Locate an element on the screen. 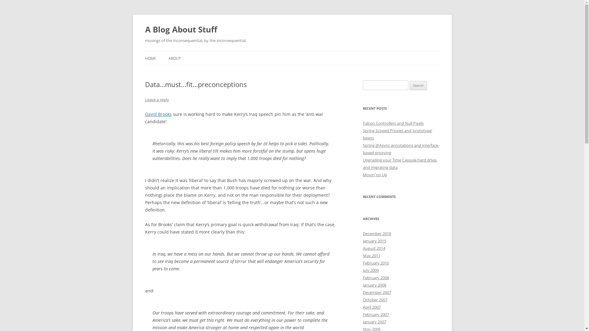  January 2015 is located at coordinates (374, 241).